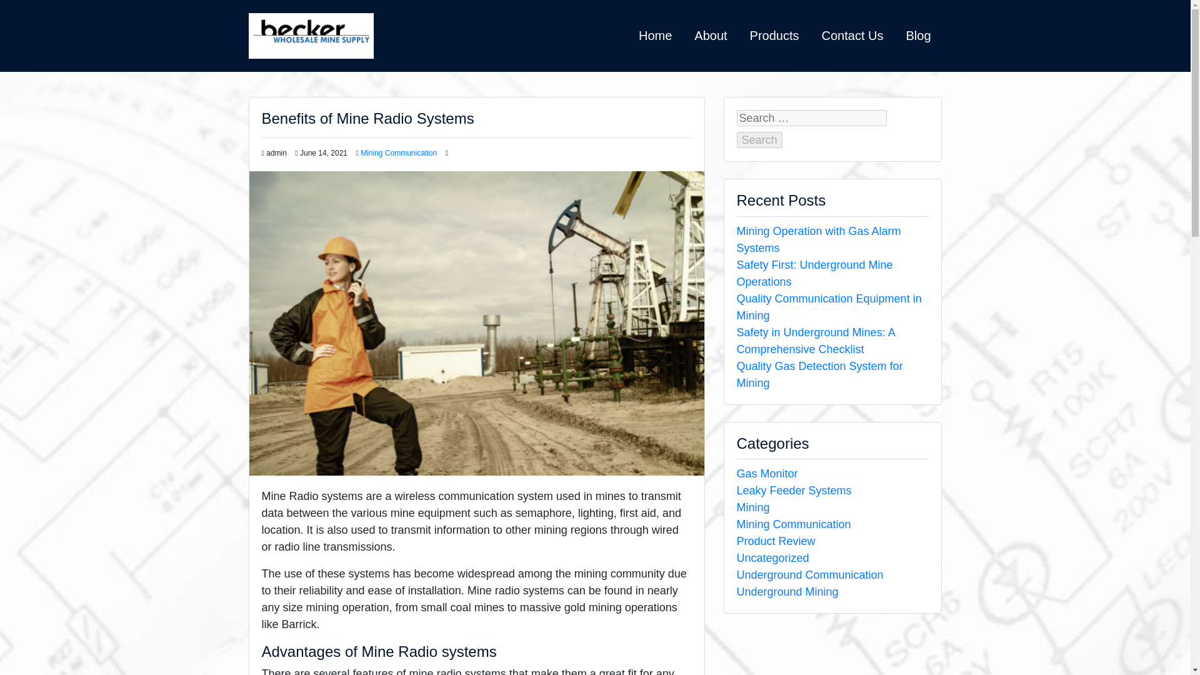 The height and width of the screenshot is (675, 1200). Describe the element at coordinates (787, 591) in the screenshot. I see `Underground Mining` at that location.